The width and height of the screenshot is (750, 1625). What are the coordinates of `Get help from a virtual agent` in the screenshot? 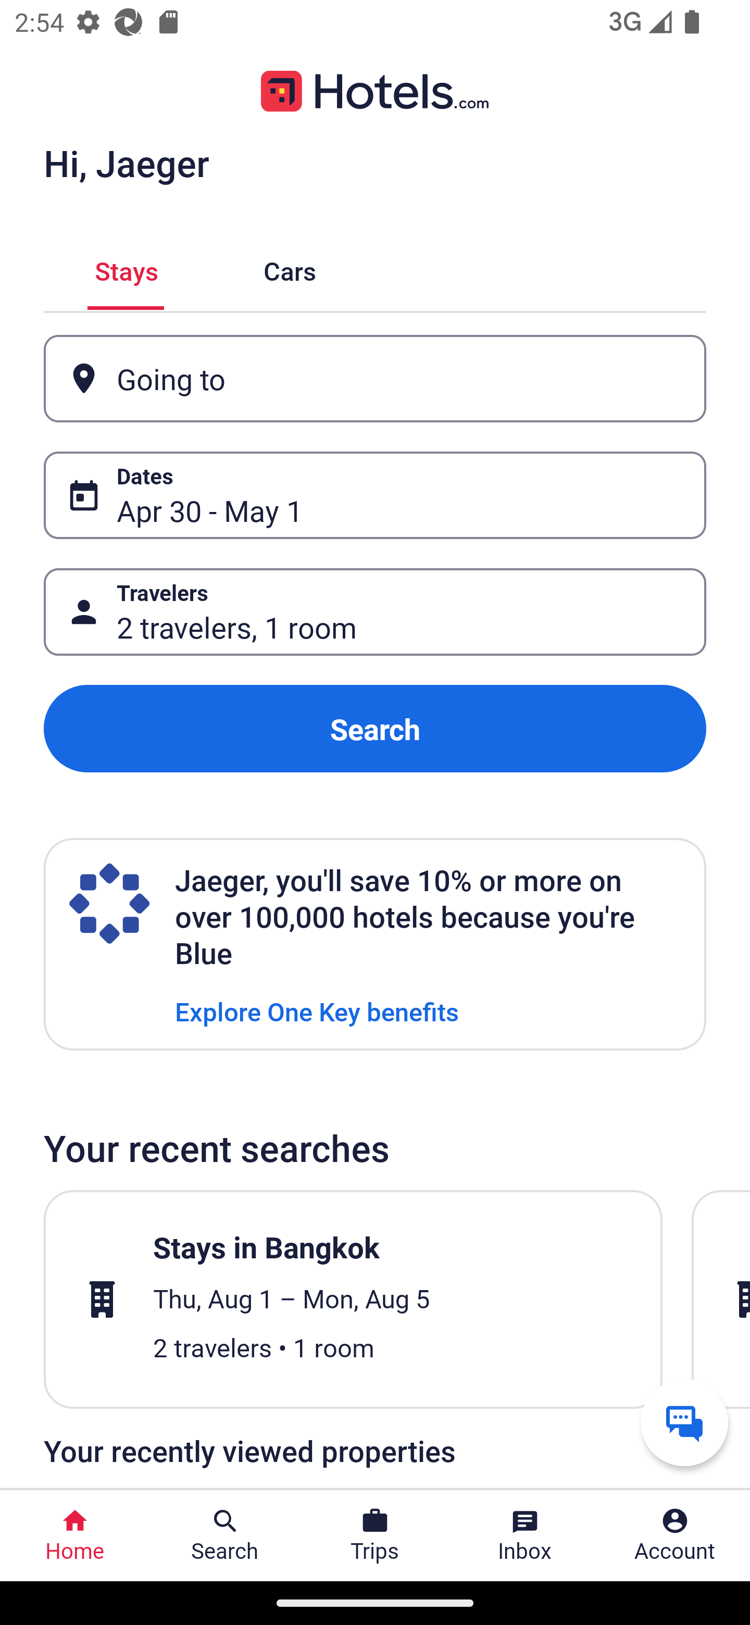 It's located at (684, 1422).